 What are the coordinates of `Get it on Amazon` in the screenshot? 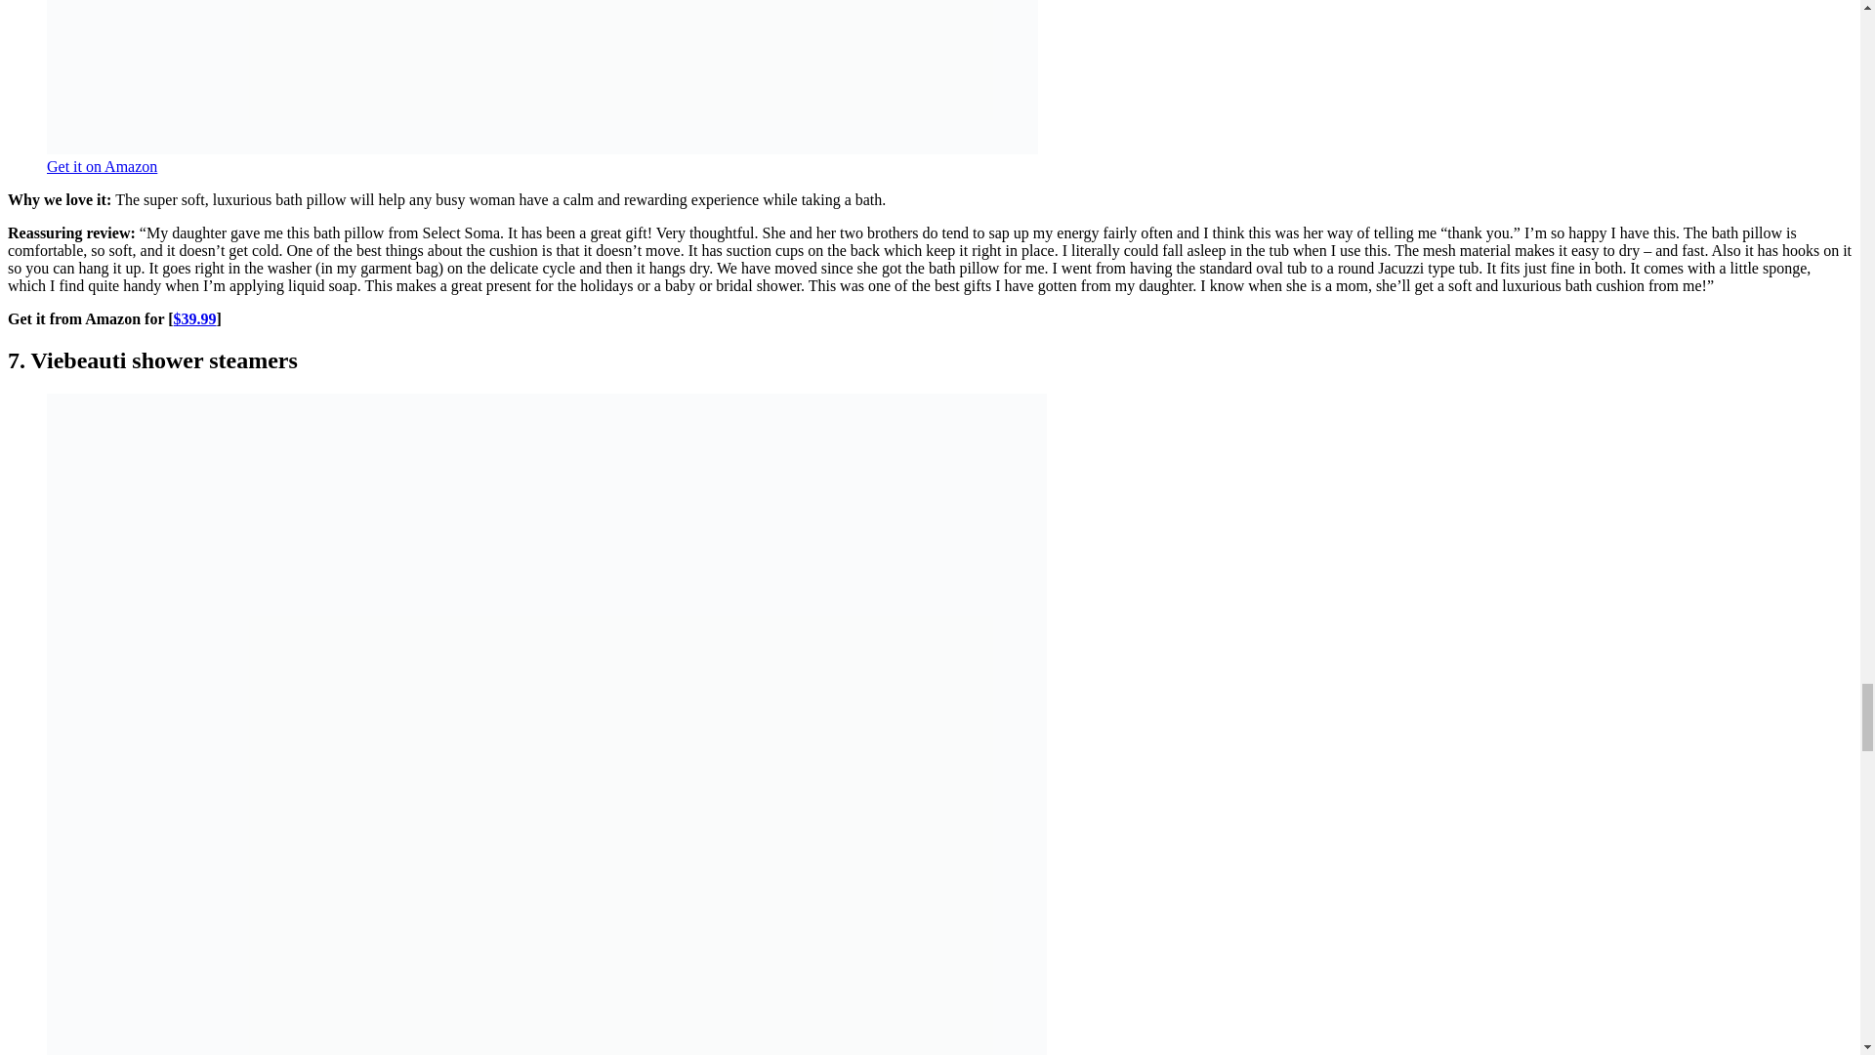 It's located at (102, 166).